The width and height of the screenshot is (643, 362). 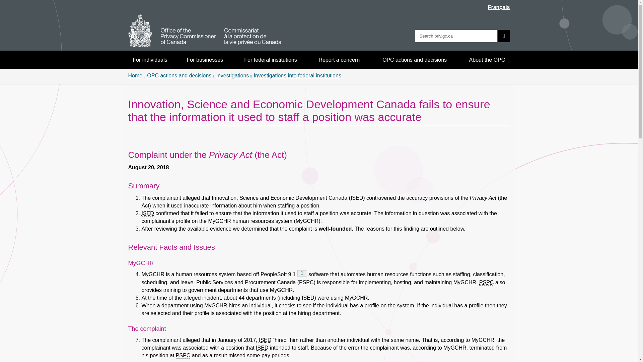 What do you see at coordinates (302, 273) in the screenshot?
I see `For federal institutions` at bounding box center [302, 273].